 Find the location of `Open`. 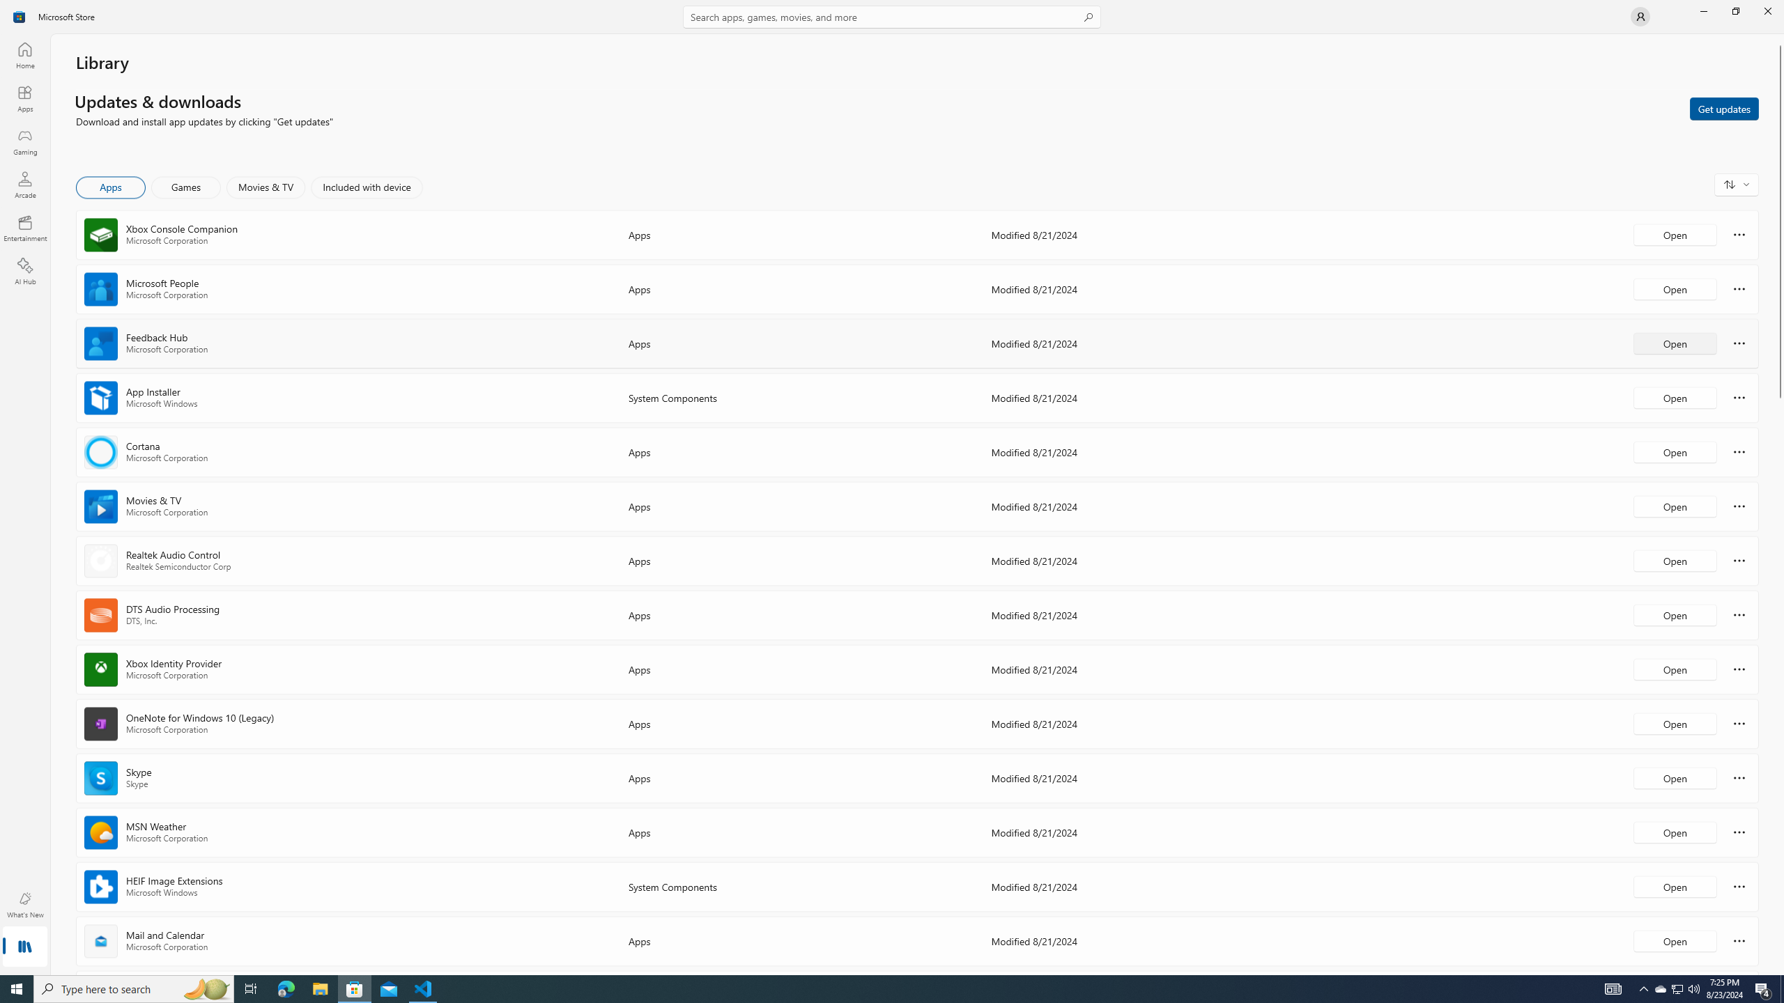

Open is located at coordinates (1675, 940).